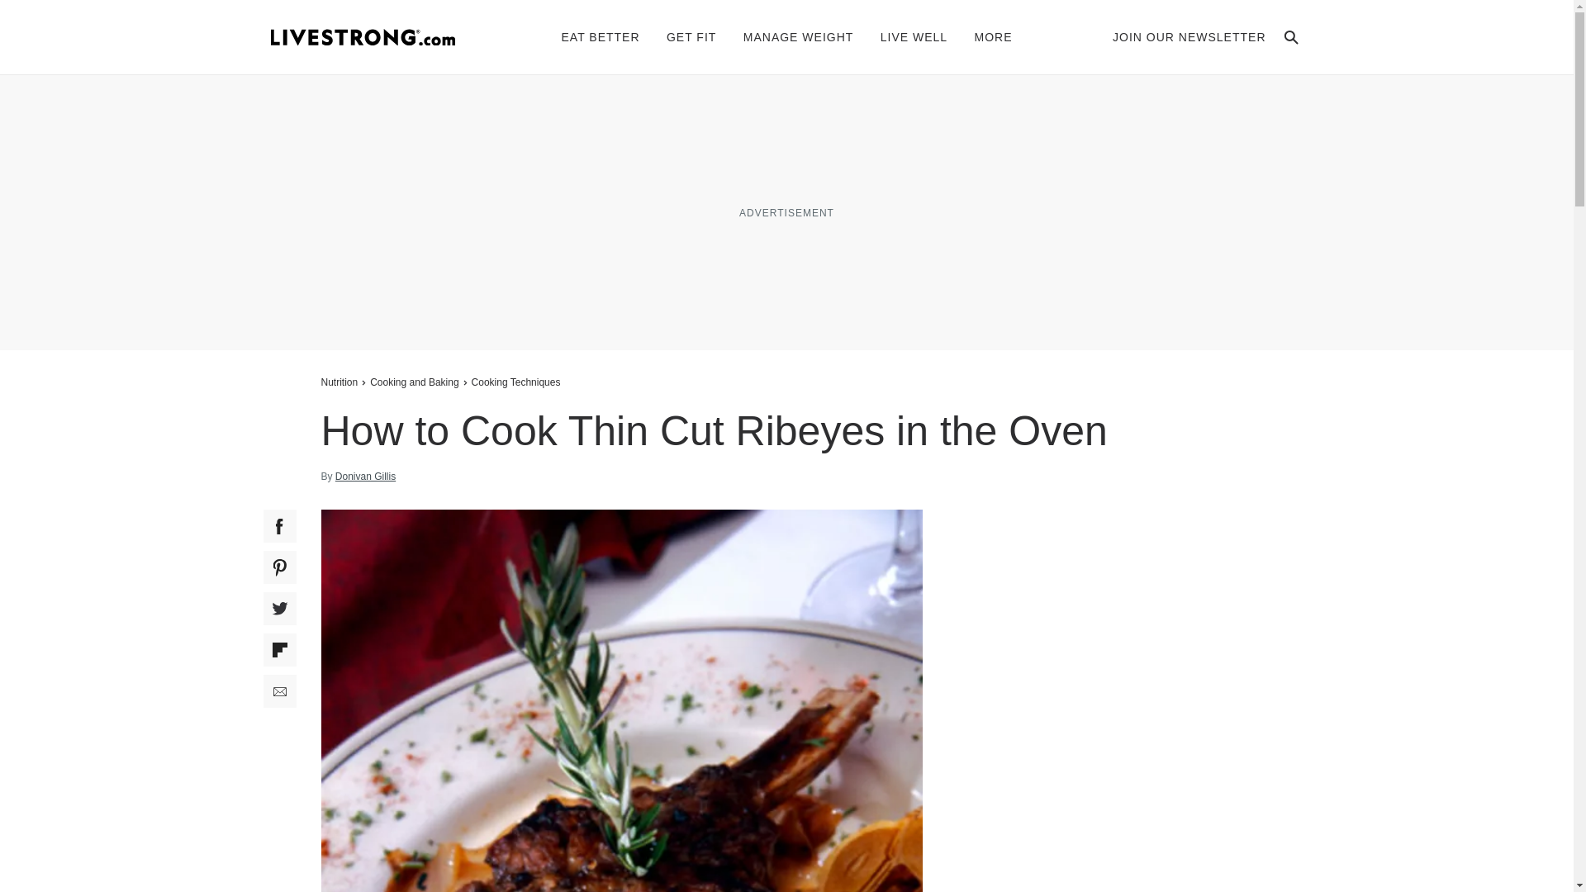 Image resolution: width=1586 pixels, height=892 pixels. I want to click on Donivan Gillis, so click(365, 477).